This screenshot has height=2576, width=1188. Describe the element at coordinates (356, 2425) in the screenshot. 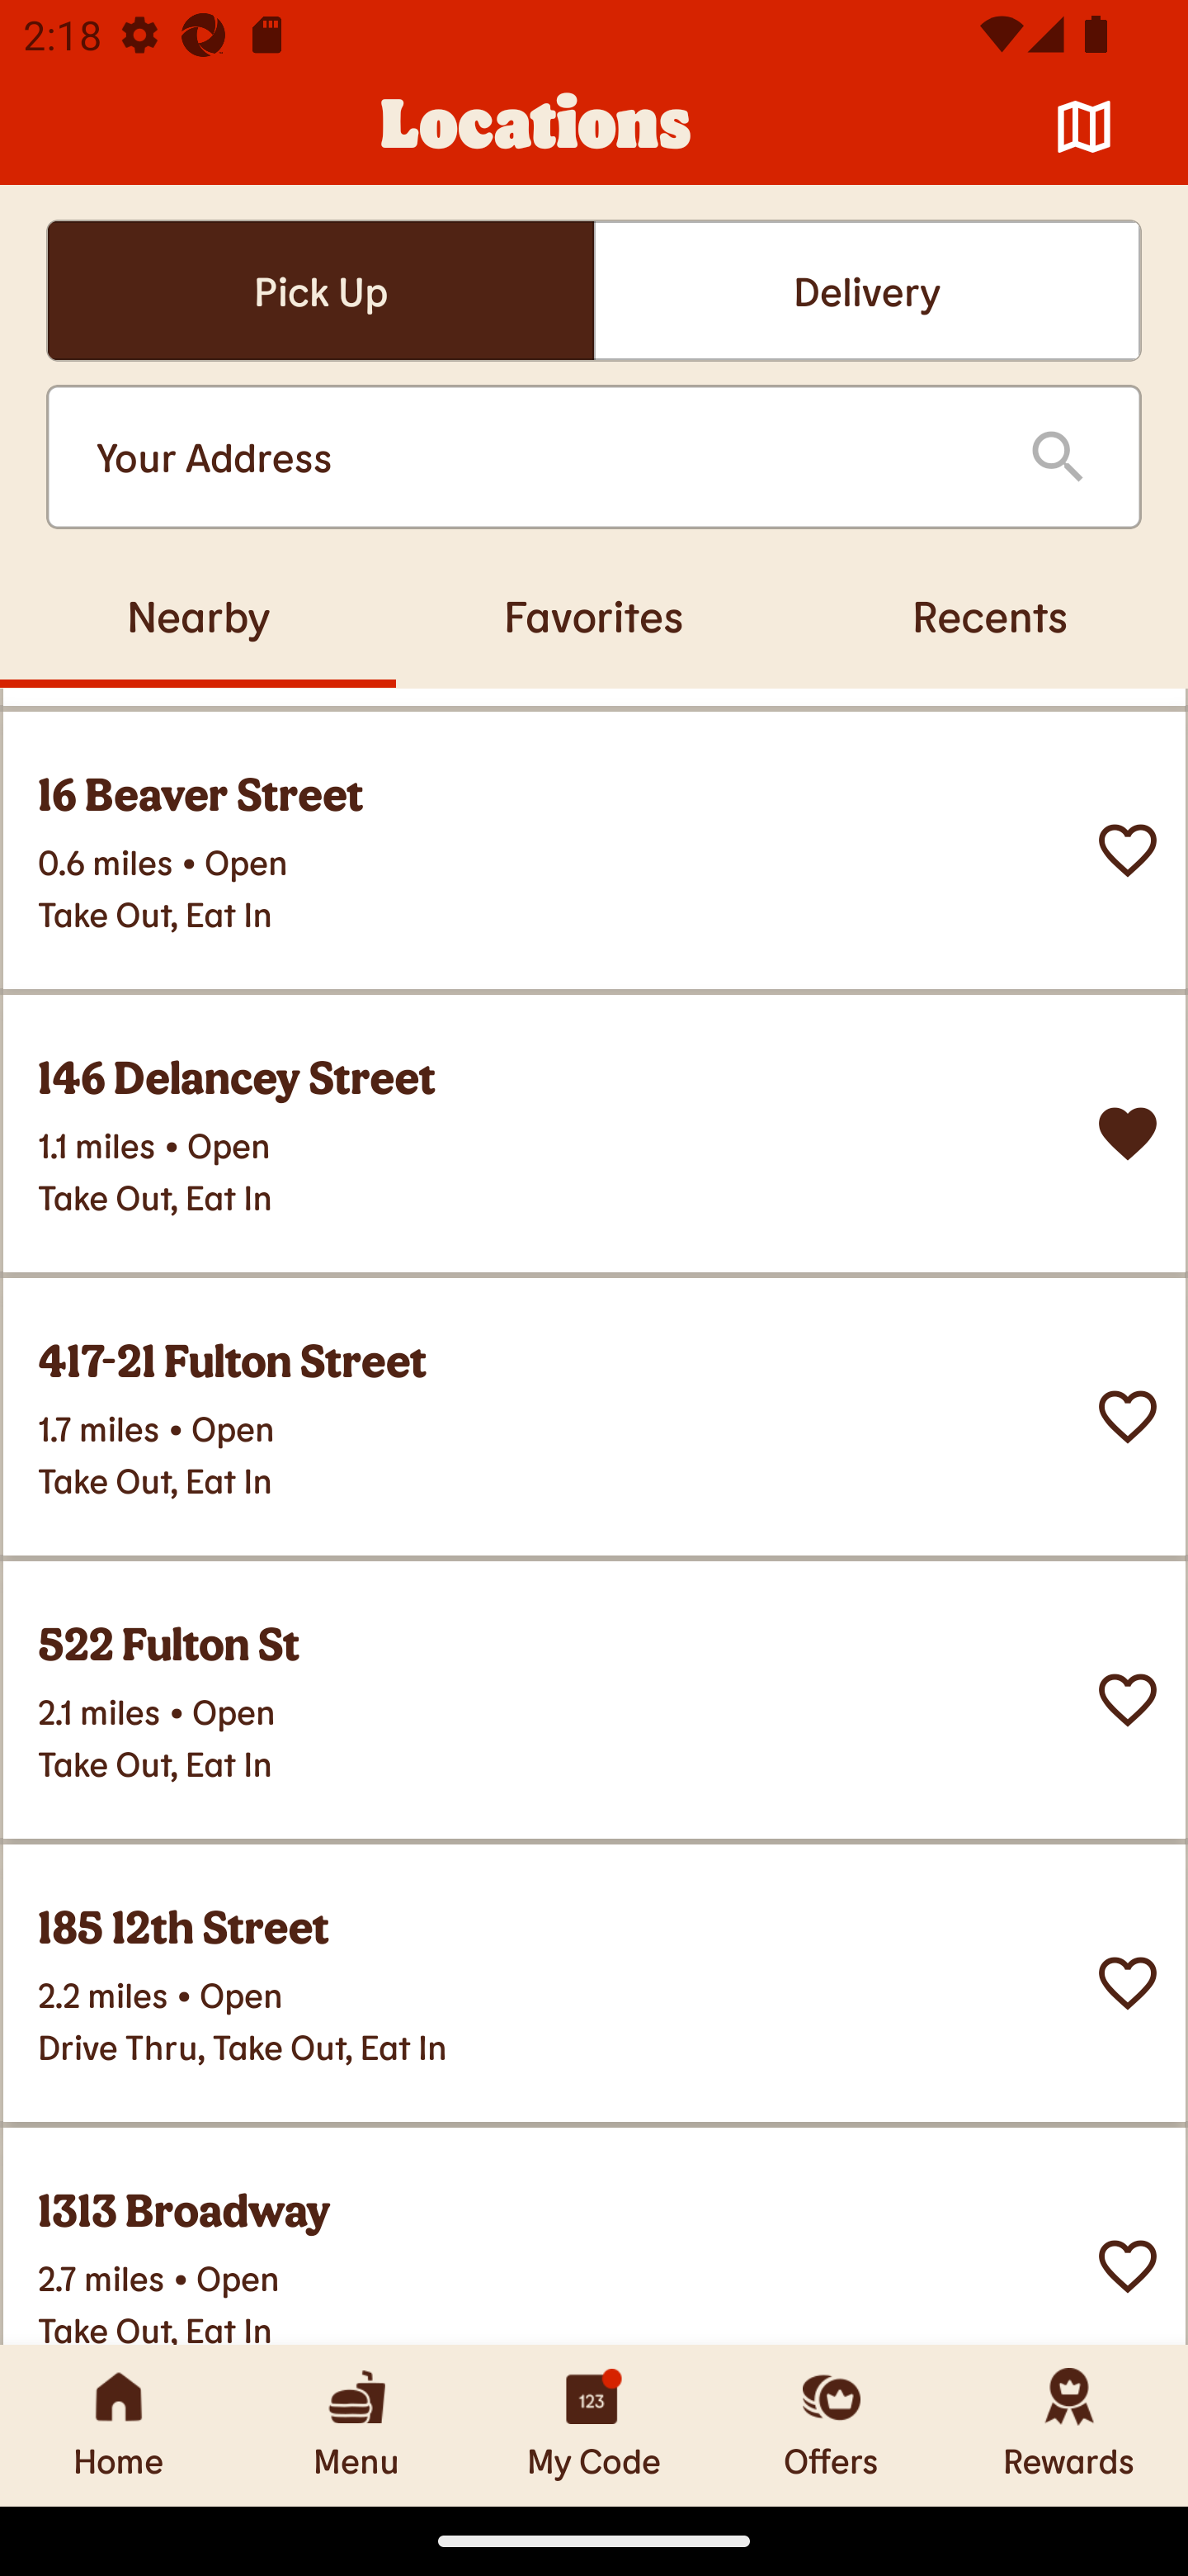

I see `Menu` at that location.